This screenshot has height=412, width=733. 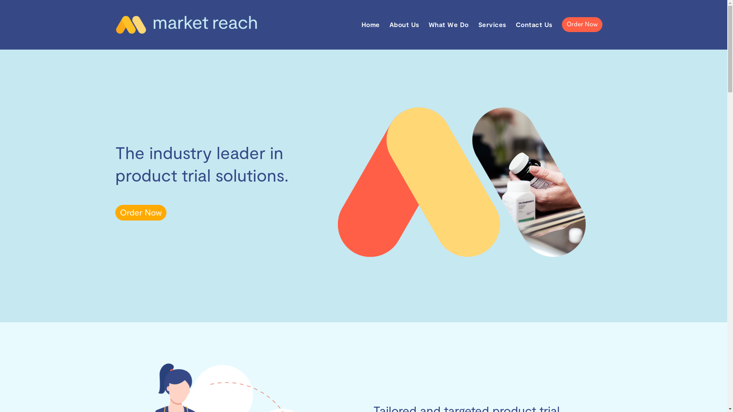 I want to click on About Us, so click(x=404, y=24).